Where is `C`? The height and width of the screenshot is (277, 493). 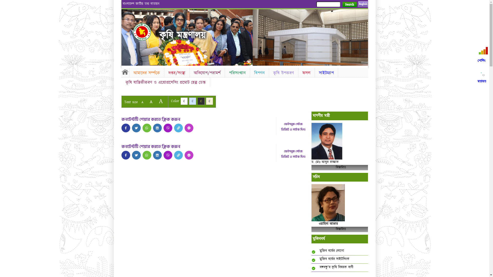 C is located at coordinates (184, 101).